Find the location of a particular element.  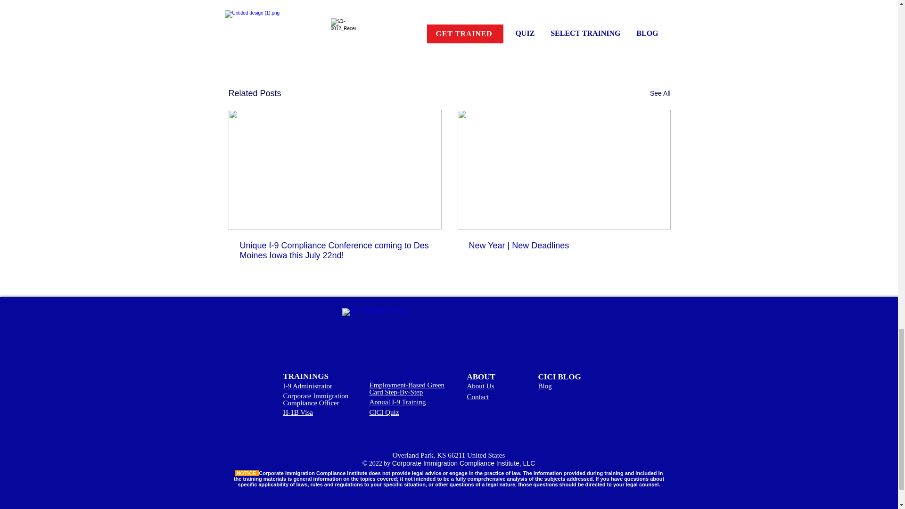

About Us is located at coordinates (480, 386).